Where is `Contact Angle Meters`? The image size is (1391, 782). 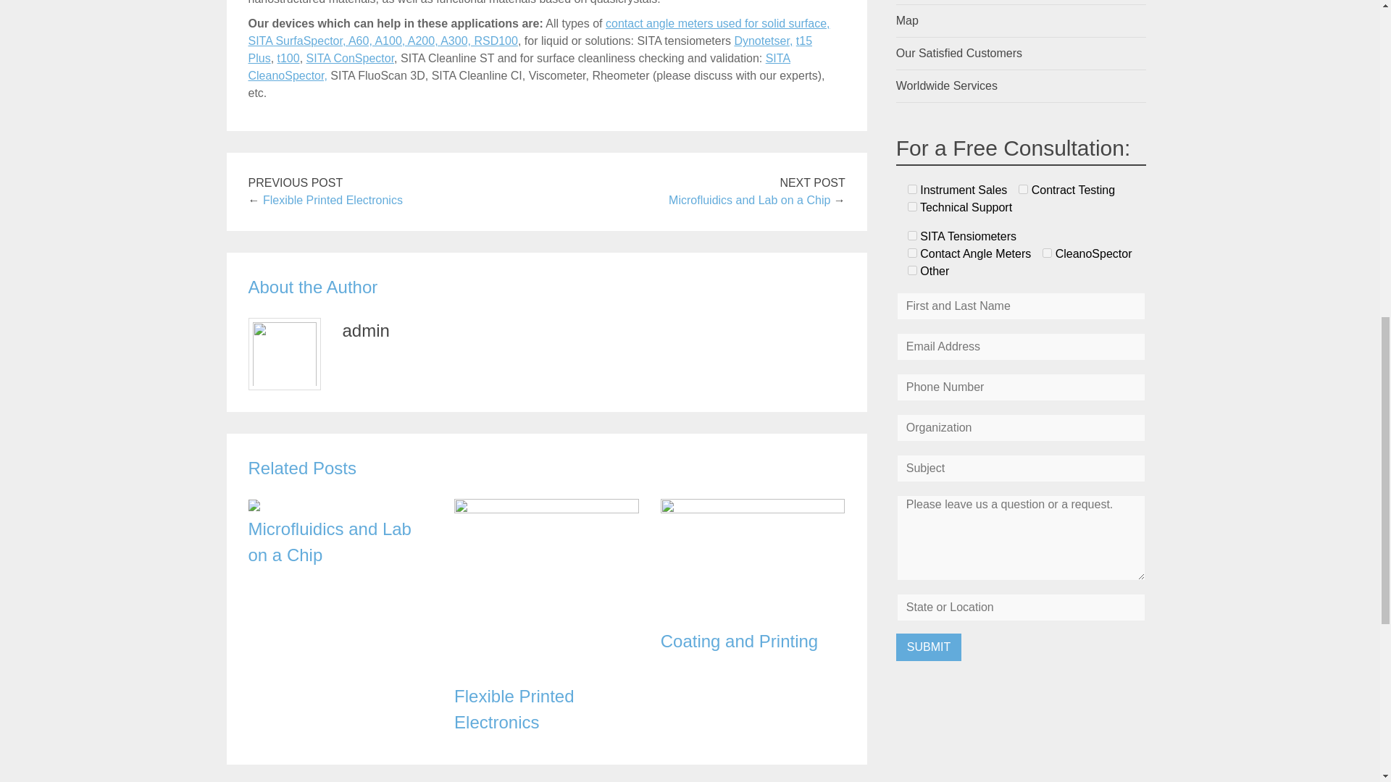
Contact Angle Meters is located at coordinates (912, 253).